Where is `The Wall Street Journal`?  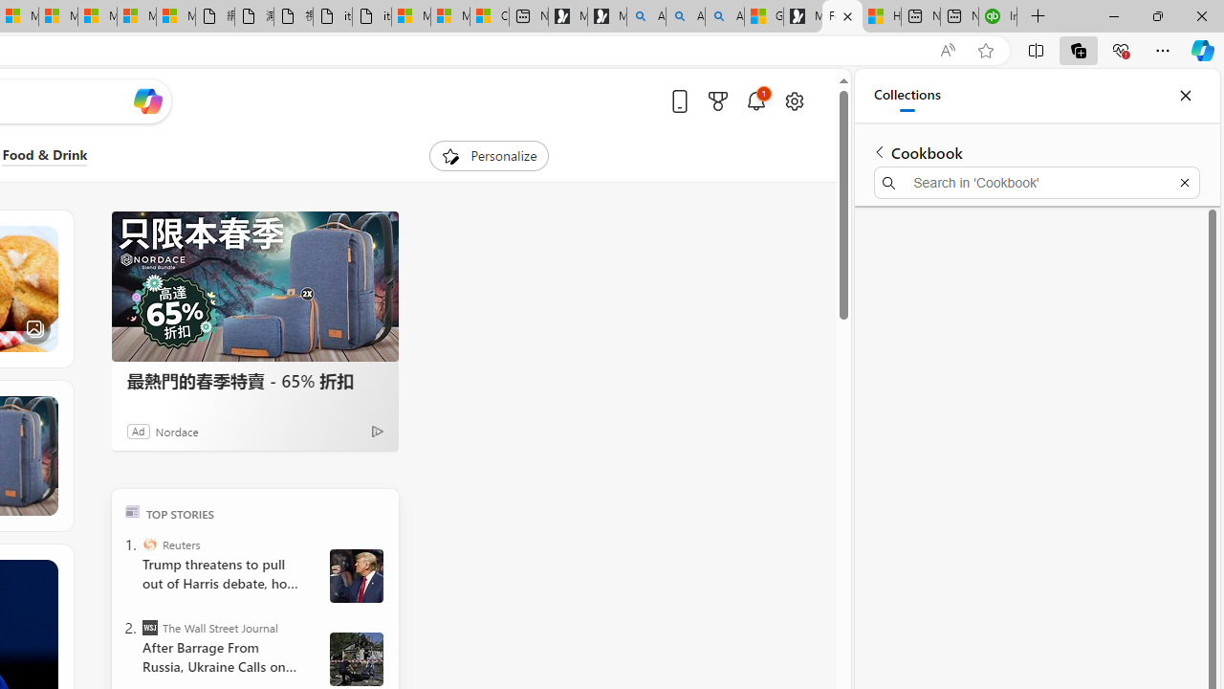
The Wall Street Journal is located at coordinates (149, 628).